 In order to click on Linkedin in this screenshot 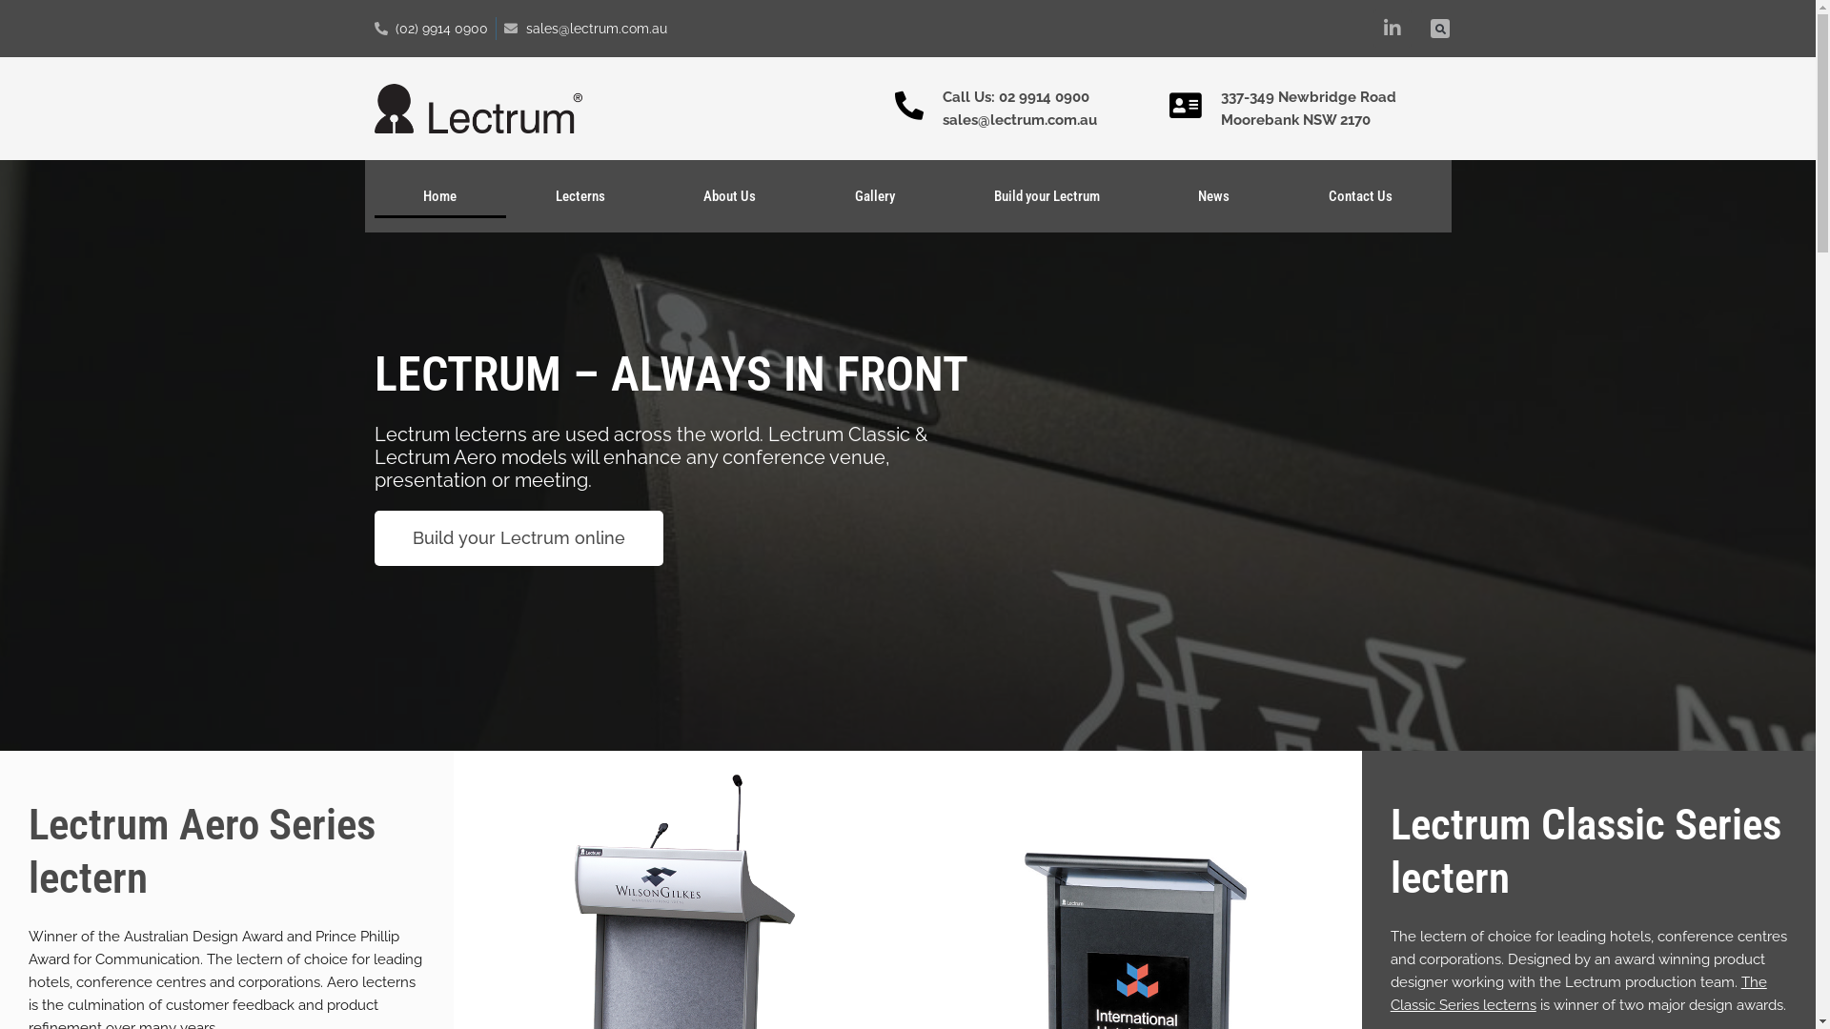, I will do `click(1393, 29)`.